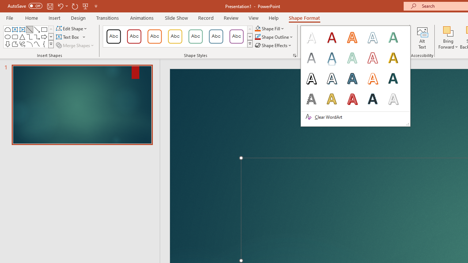 Image resolution: width=468 pixels, height=263 pixels. Describe the element at coordinates (175, 37) in the screenshot. I see `Colored Outline - Gold, Accent 3` at that location.